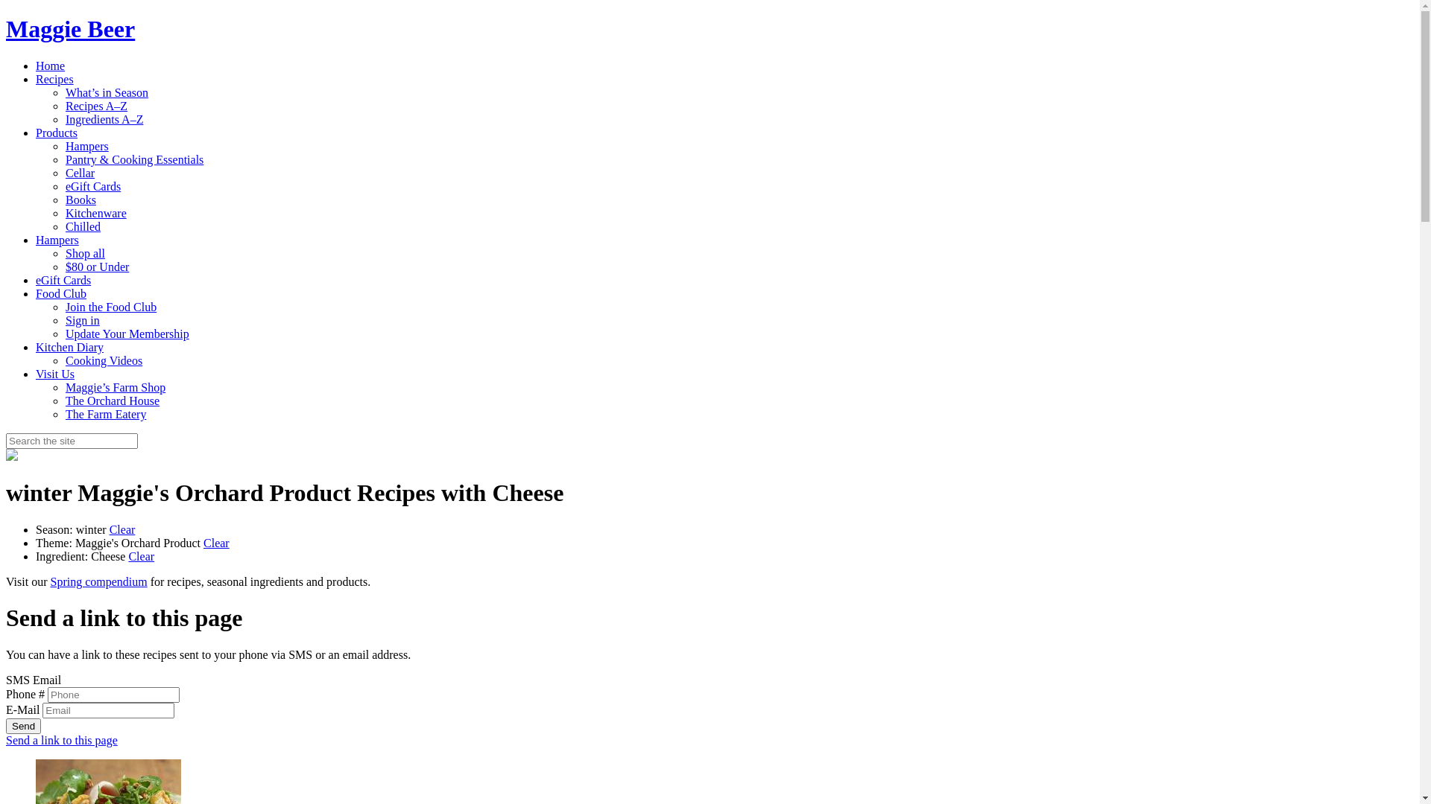 This screenshot has width=1431, height=804. Describe the element at coordinates (51, 66) in the screenshot. I see `Home` at that location.